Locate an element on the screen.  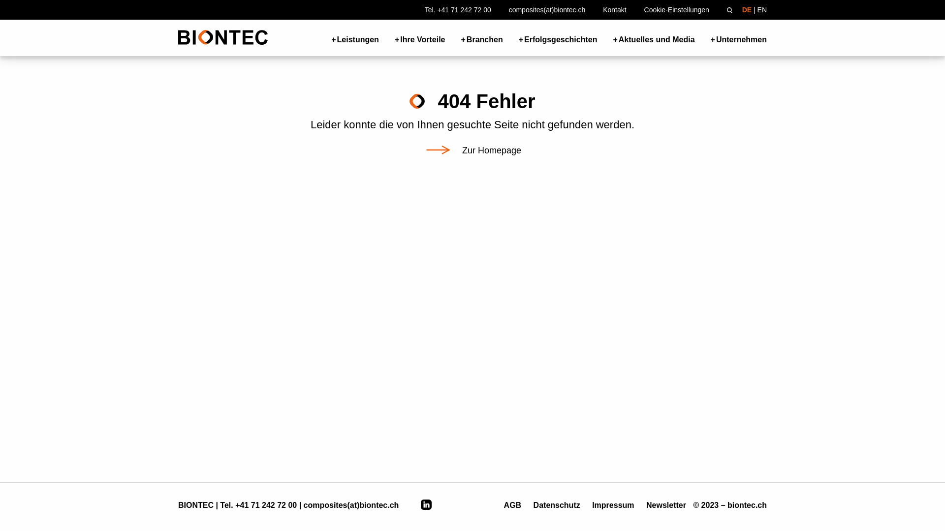
EN is located at coordinates (762, 10).